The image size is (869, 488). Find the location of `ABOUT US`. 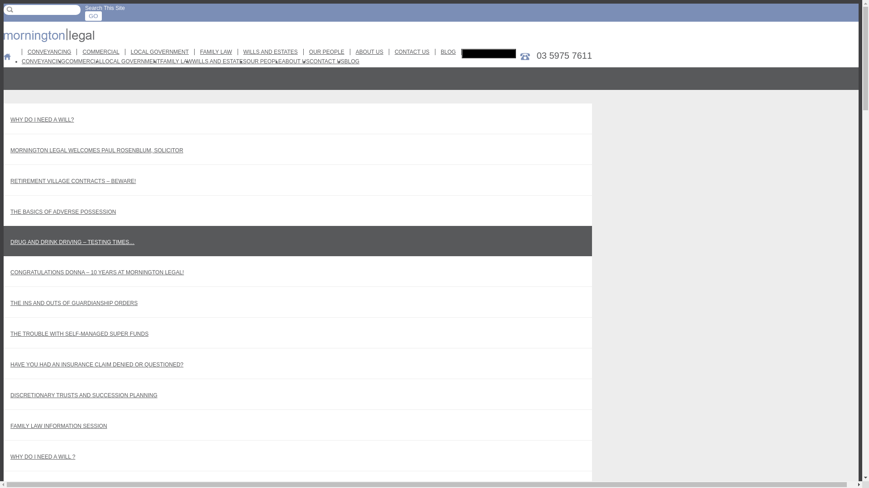

ABOUT US is located at coordinates (296, 61).